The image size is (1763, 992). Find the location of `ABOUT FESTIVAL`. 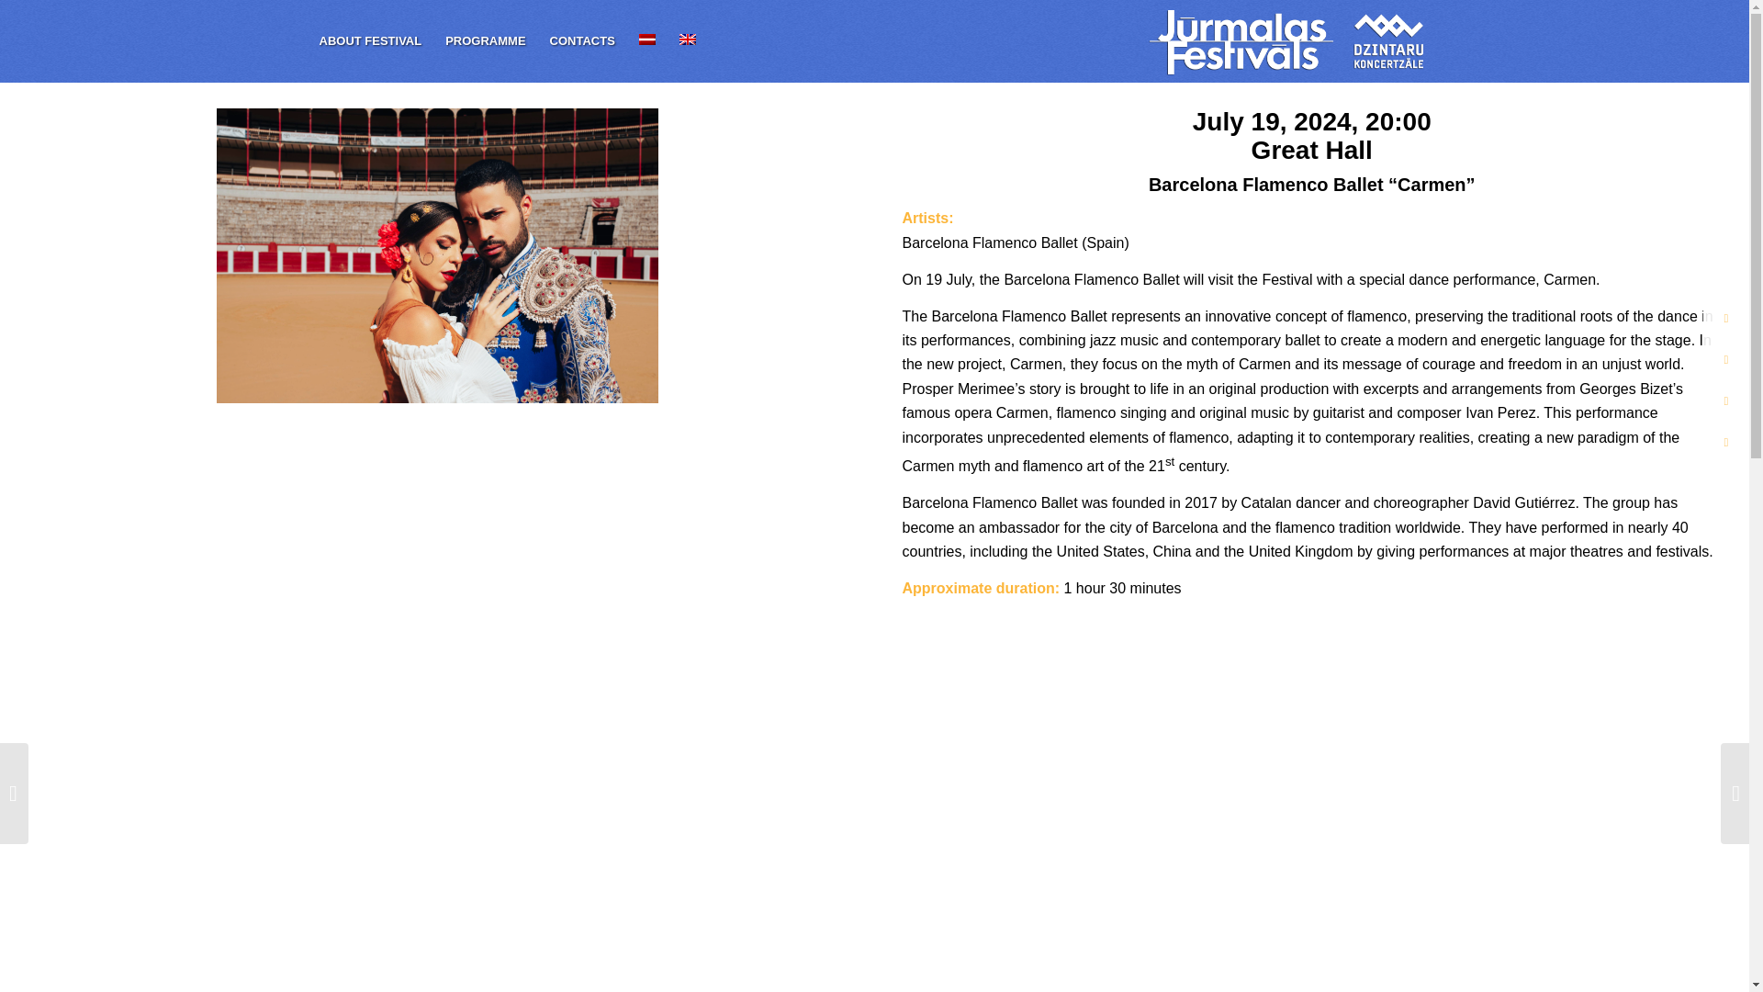

ABOUT FESTIVAL is located at coordinates (370, 40).